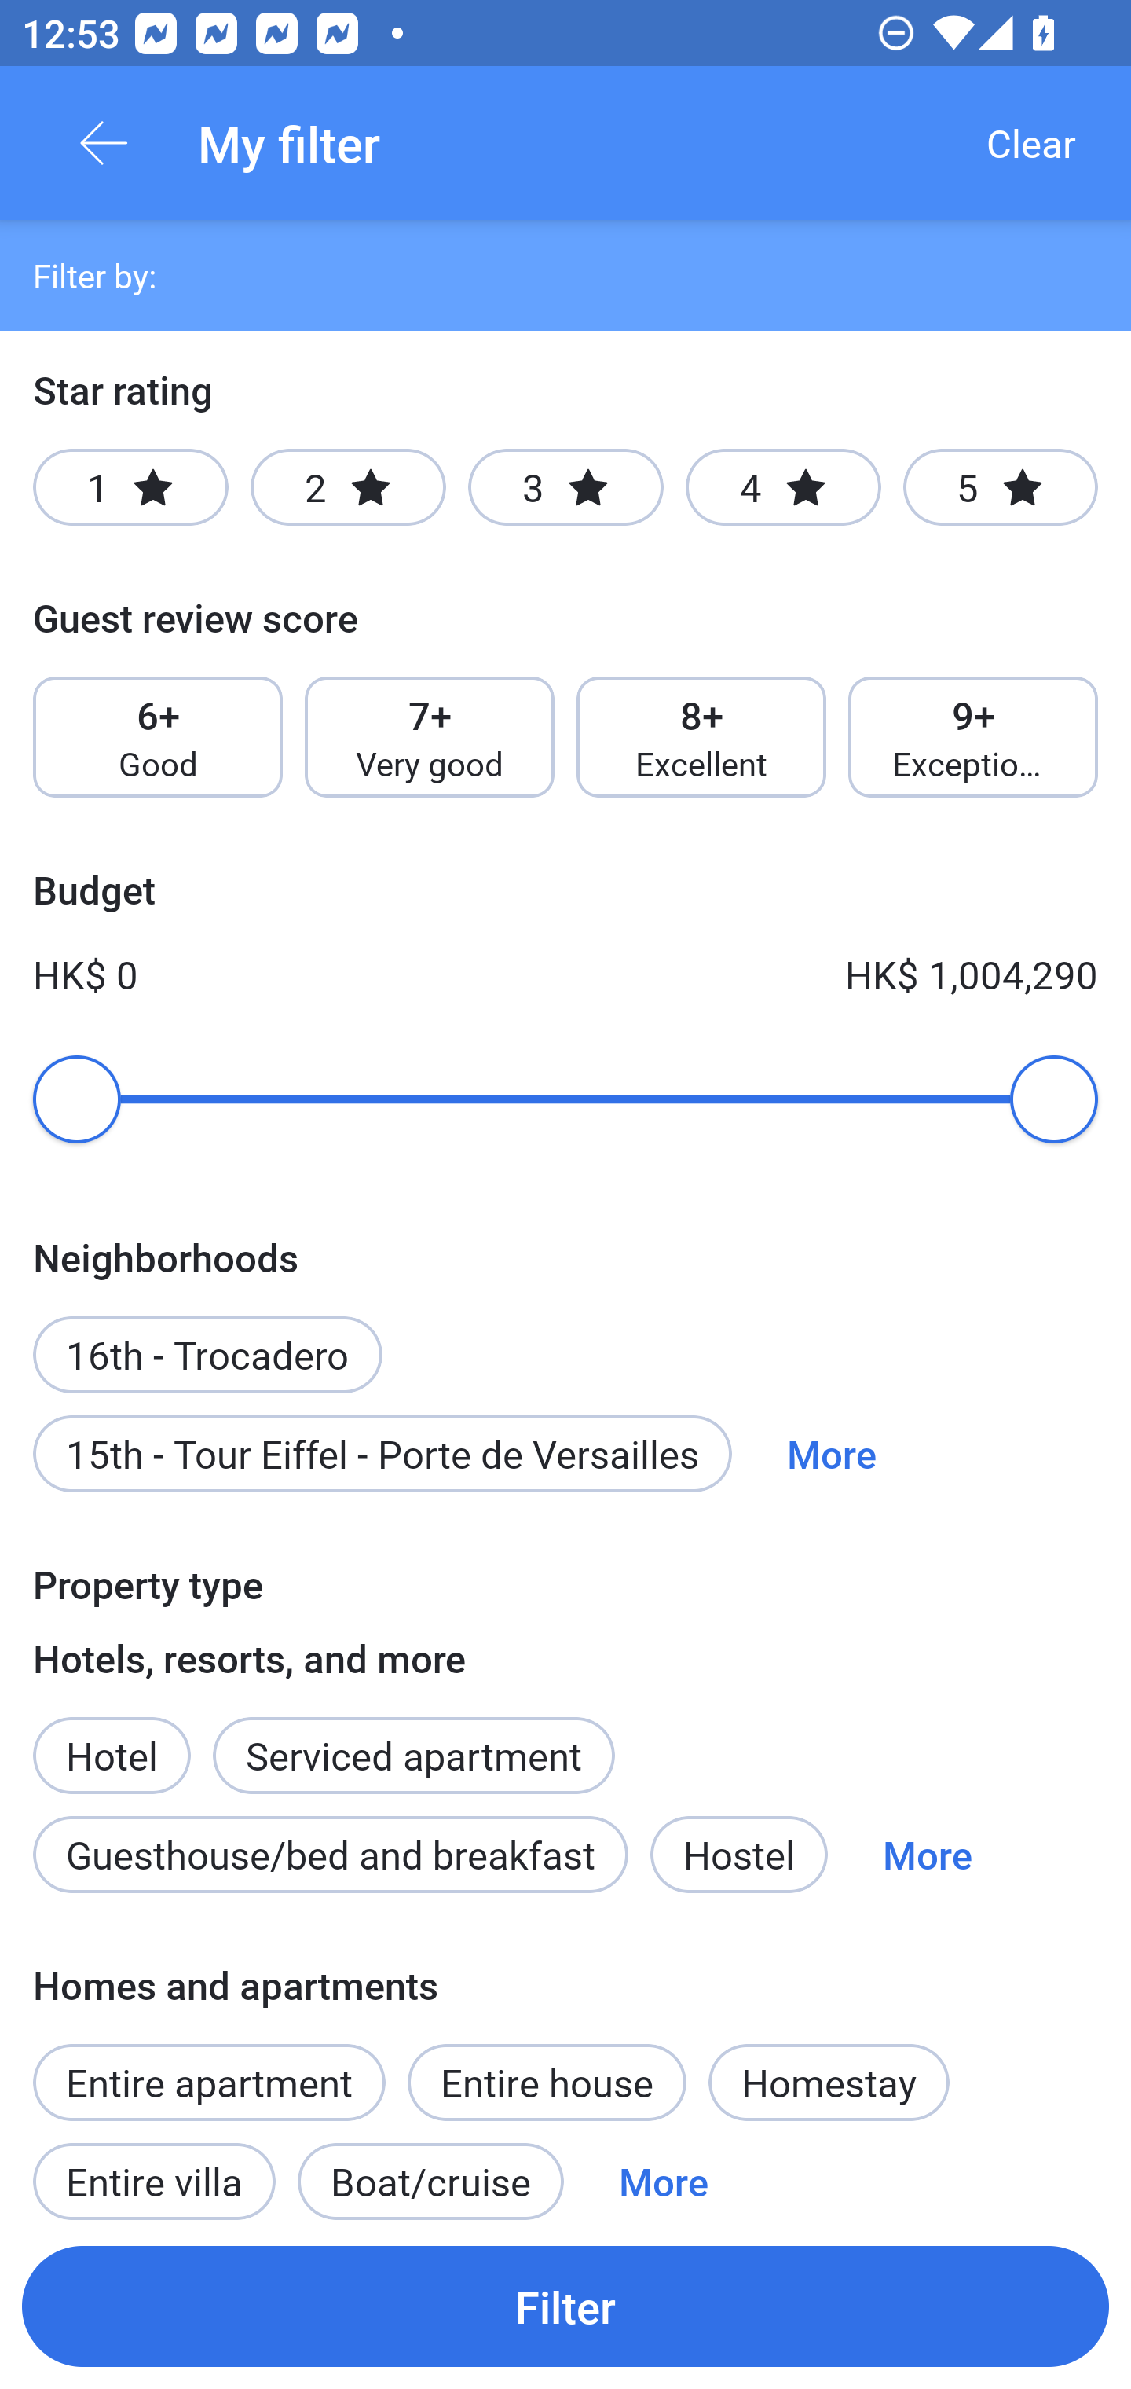 This screenshot has height=2389, width=1131. What do you see at coordinates (413, 1738) in the screenshot?
I see `Serviced apartment` at bounding box center [413, 1738].